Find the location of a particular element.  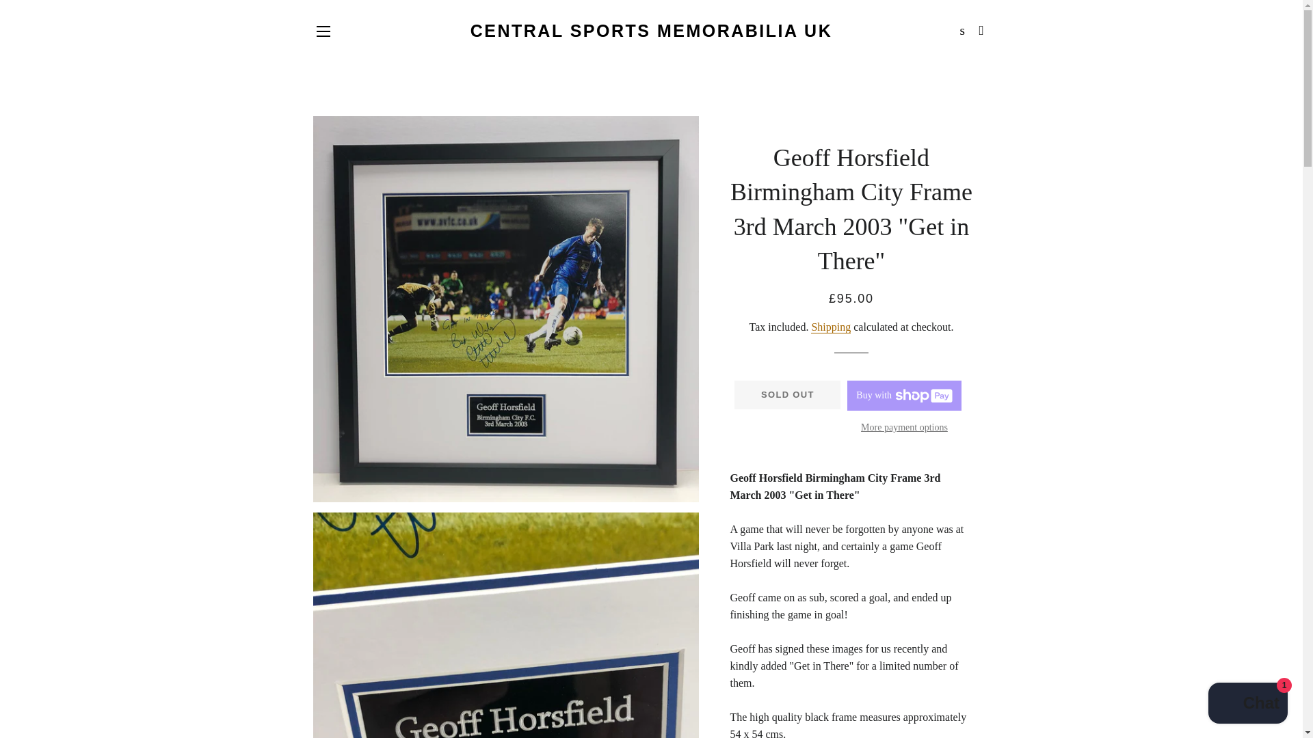

Shopify online store chat is located at coordinates (1247, 705).